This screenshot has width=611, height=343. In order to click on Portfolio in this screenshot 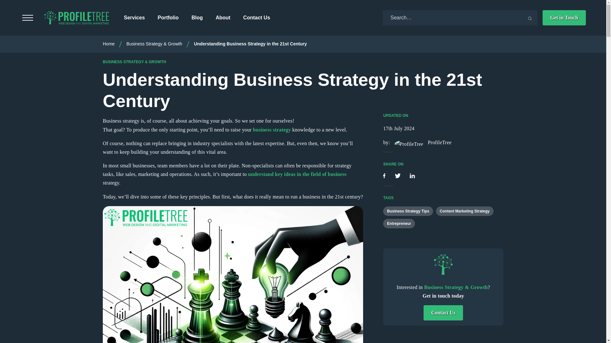, I will do `click(168, 17)`.